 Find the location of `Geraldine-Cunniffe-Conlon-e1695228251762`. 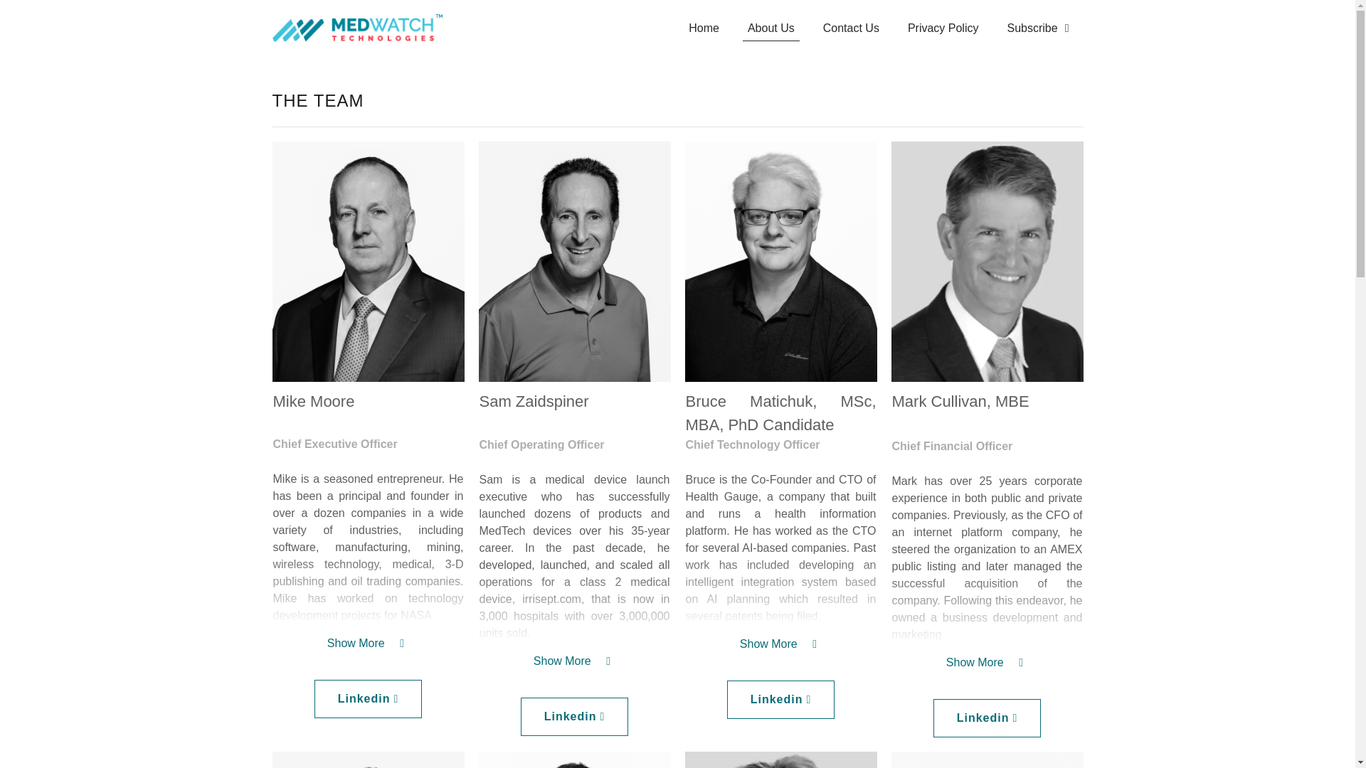

Geraldine-Cunniffe-Conlon-e1695228251762 is located at coordinates (780, 759).